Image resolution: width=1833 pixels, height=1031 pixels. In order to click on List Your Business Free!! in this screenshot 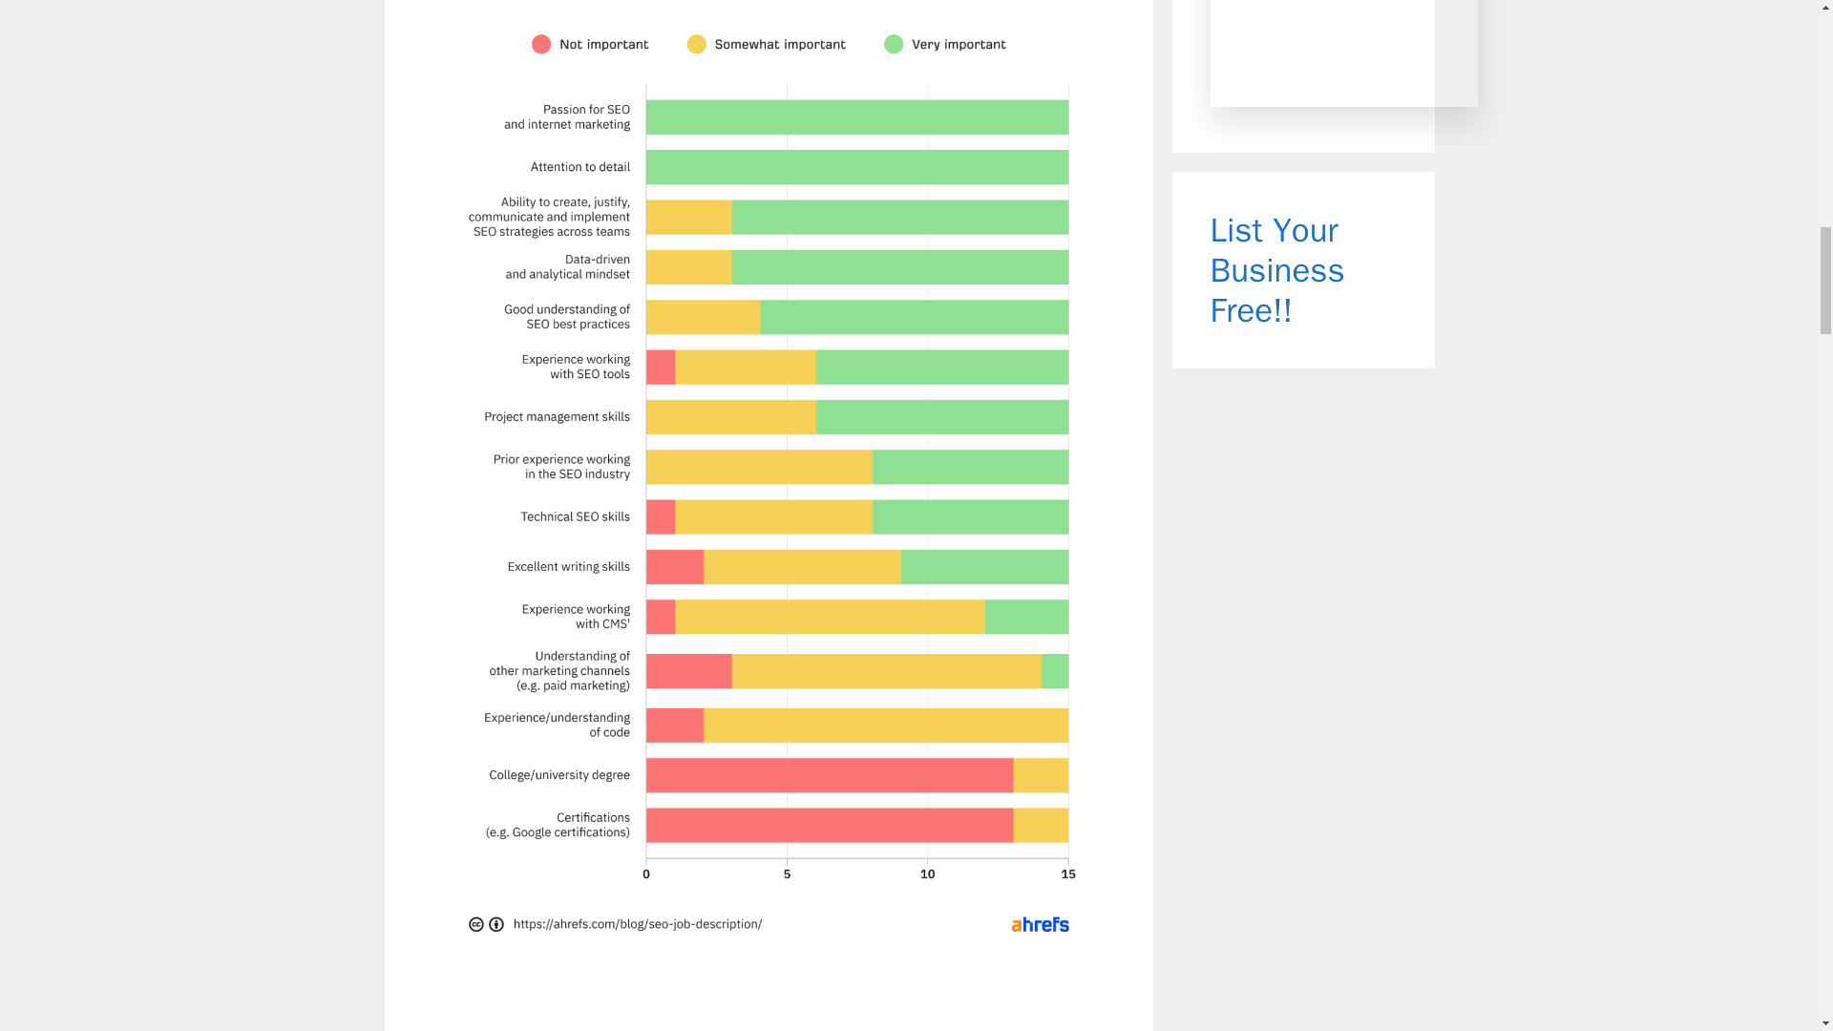, I will do `click(1277, 269)`.